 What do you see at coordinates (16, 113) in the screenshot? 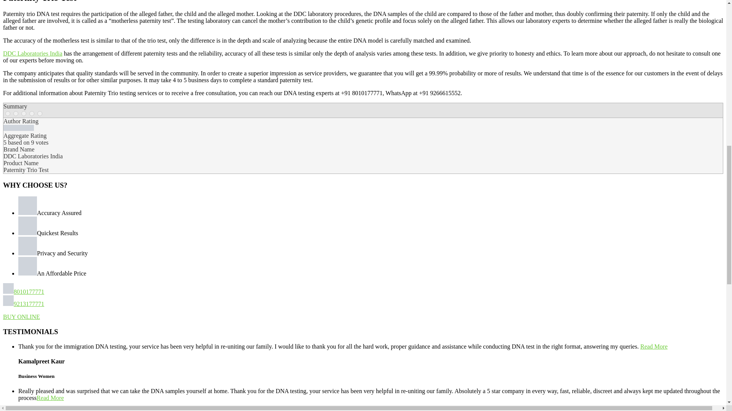
I see `2` at bounding box center [16, 113].